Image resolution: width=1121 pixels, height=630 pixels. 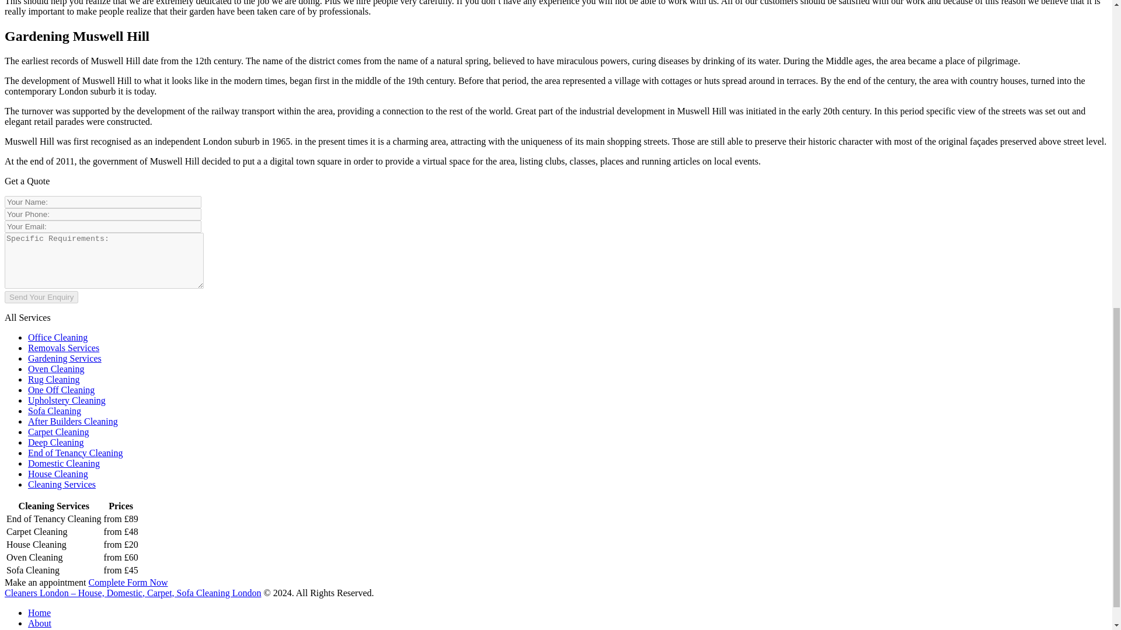 What do you see at coordinates (128, 582) in the screenshot?
I see `Complete Form Now` at bounding box center [128, 582].